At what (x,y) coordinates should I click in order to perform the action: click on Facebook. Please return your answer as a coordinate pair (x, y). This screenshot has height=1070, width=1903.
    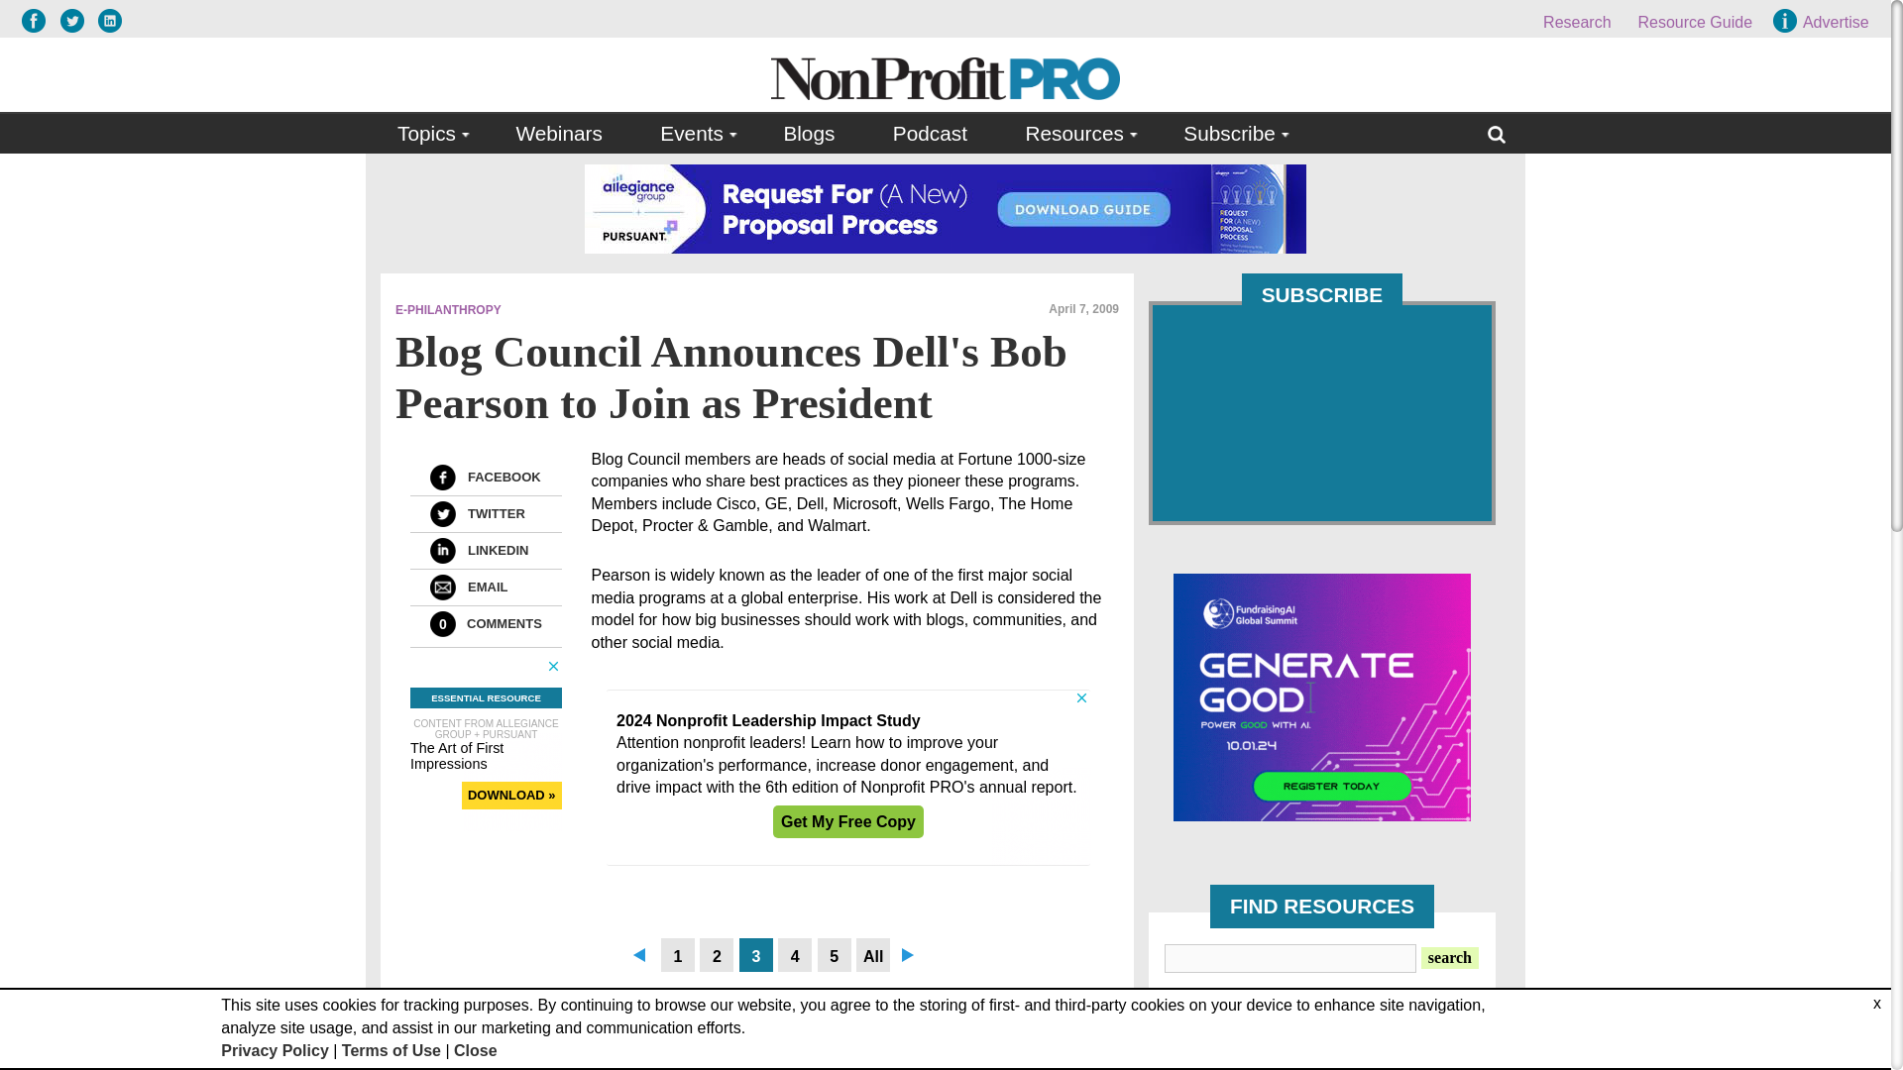
    Looking at the image, I should click on (442, 477).